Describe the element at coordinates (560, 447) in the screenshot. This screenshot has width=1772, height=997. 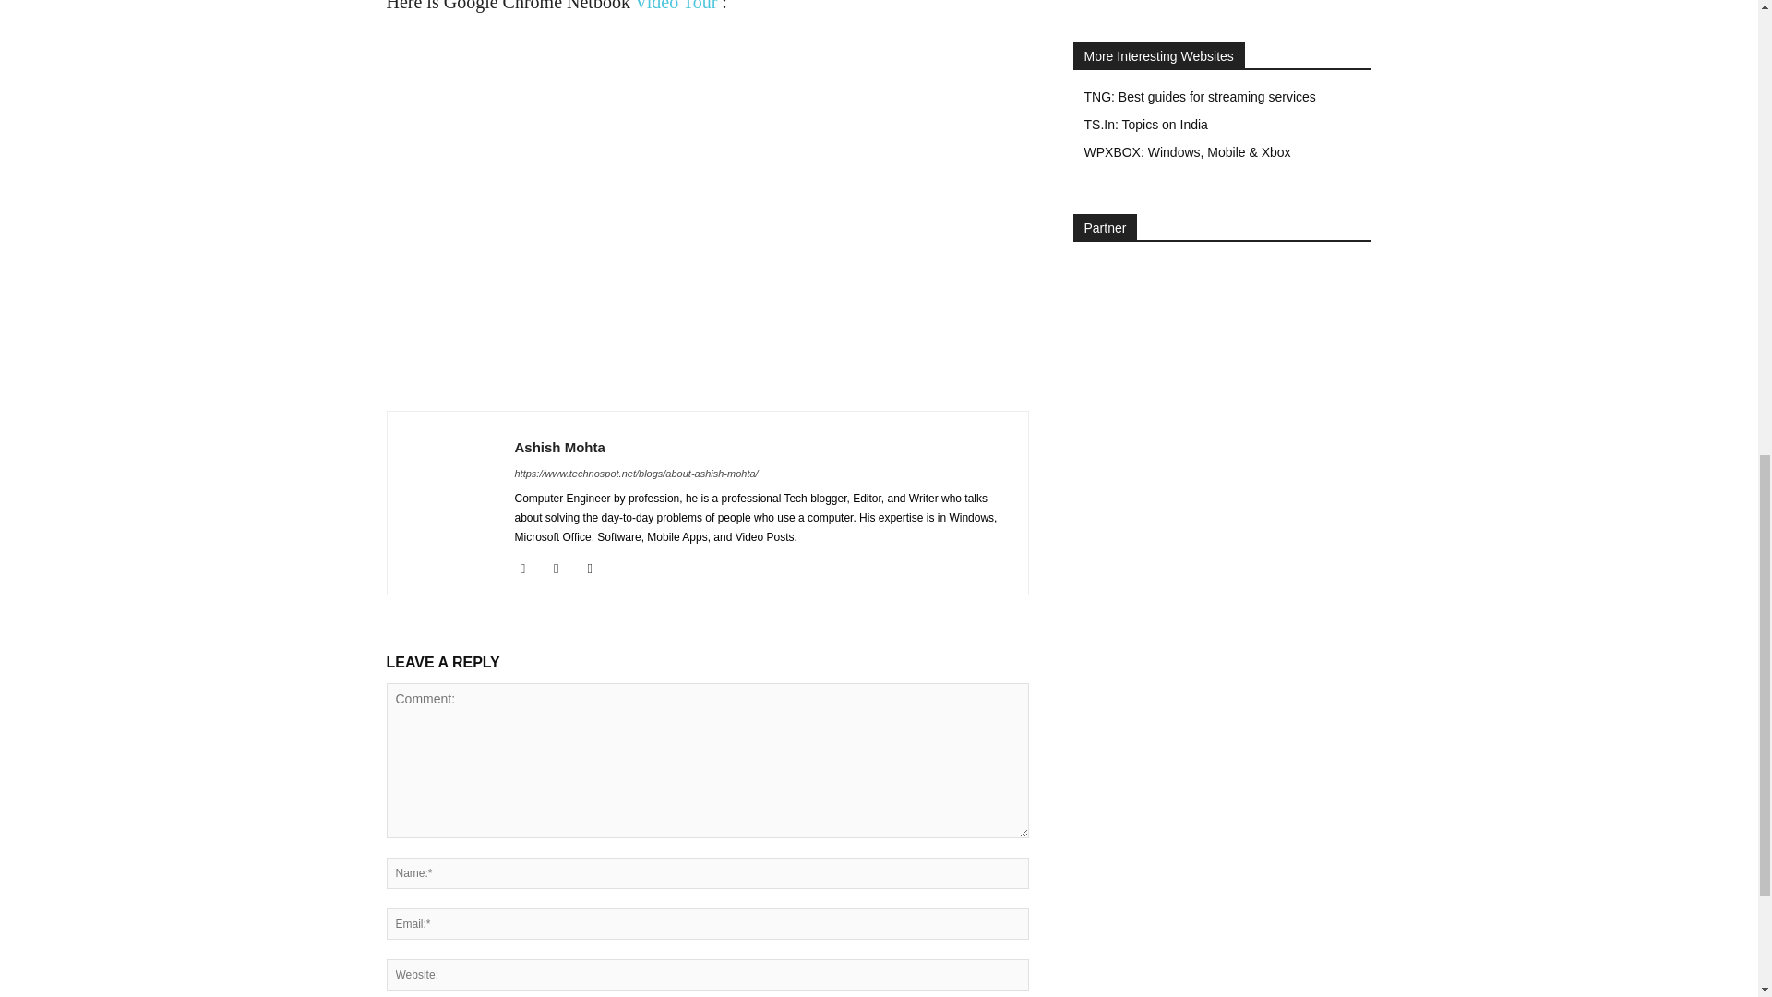
I see `Ashish Mohta` at that location.